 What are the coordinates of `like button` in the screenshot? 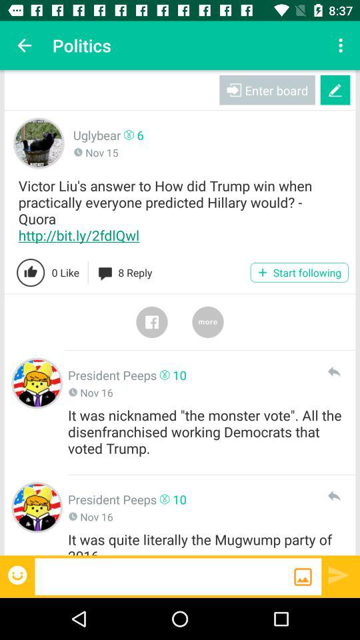 It's located at (31, 273).